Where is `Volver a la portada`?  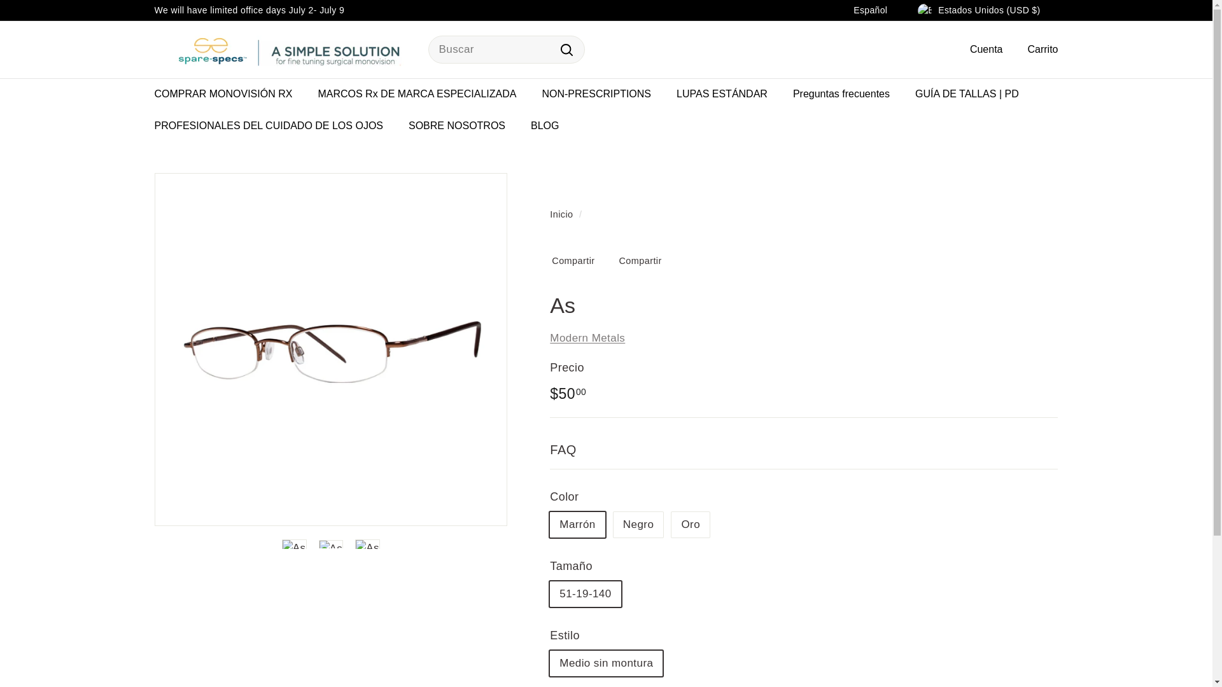 Volver a la portada is located at coordinates (561, 214).